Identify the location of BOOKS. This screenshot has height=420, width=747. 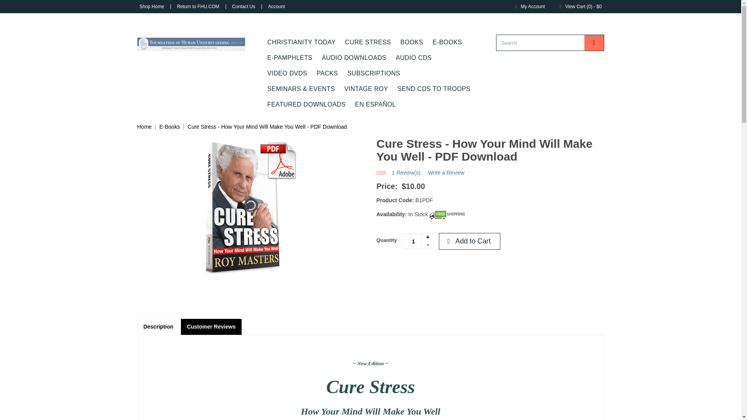
(412, 42).